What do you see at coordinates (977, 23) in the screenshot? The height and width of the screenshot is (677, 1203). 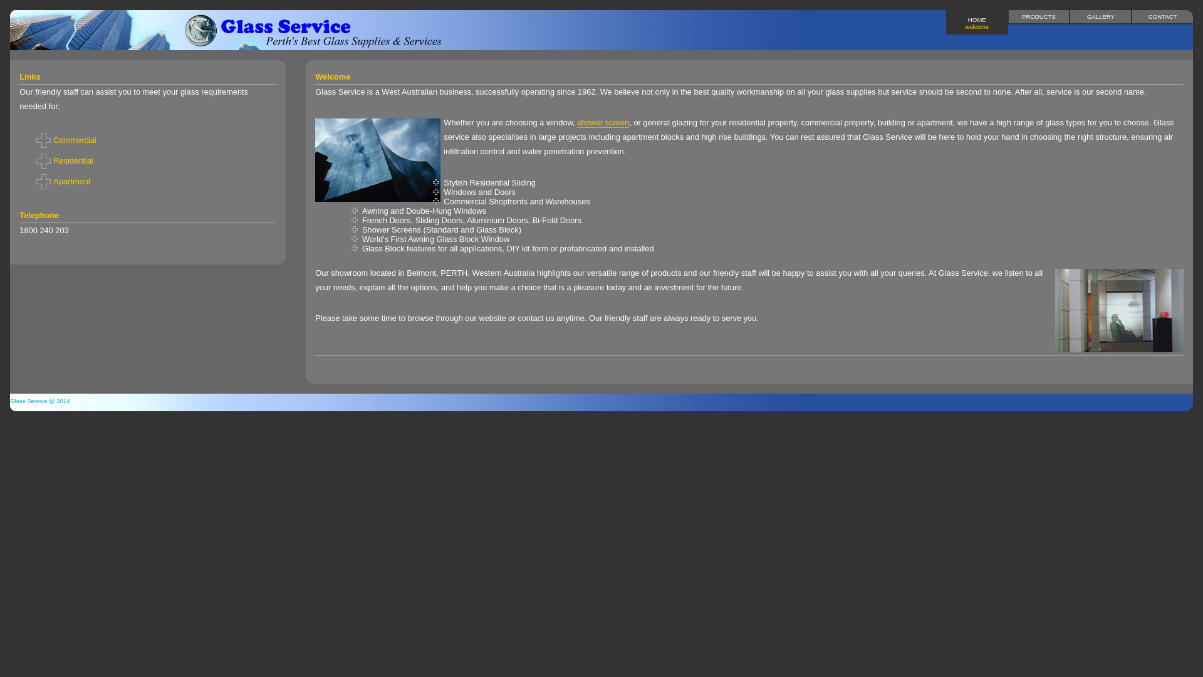 I see `HOME
welcome` at bounding box center [977, 23].